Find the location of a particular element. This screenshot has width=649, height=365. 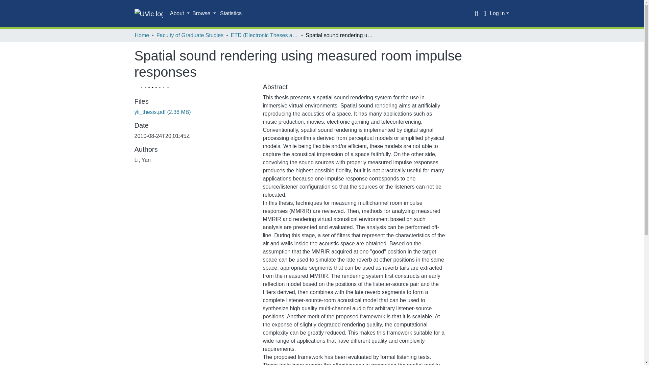

Faculty of Graduate Studies is located at coordinates (190, 35).